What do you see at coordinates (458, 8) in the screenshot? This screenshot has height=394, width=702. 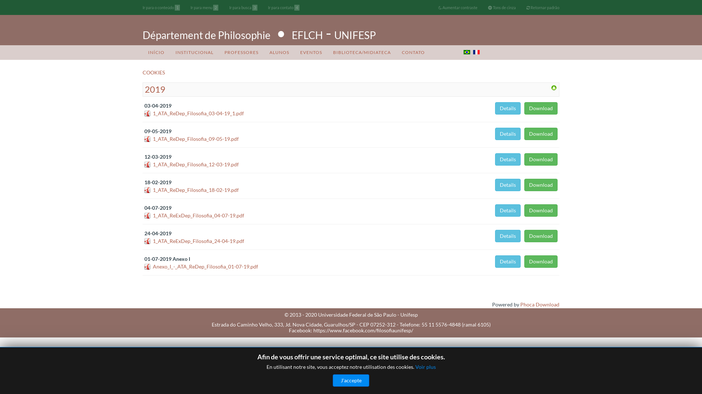 I see `Aumentar contraste` at bounding box center [458, 8].